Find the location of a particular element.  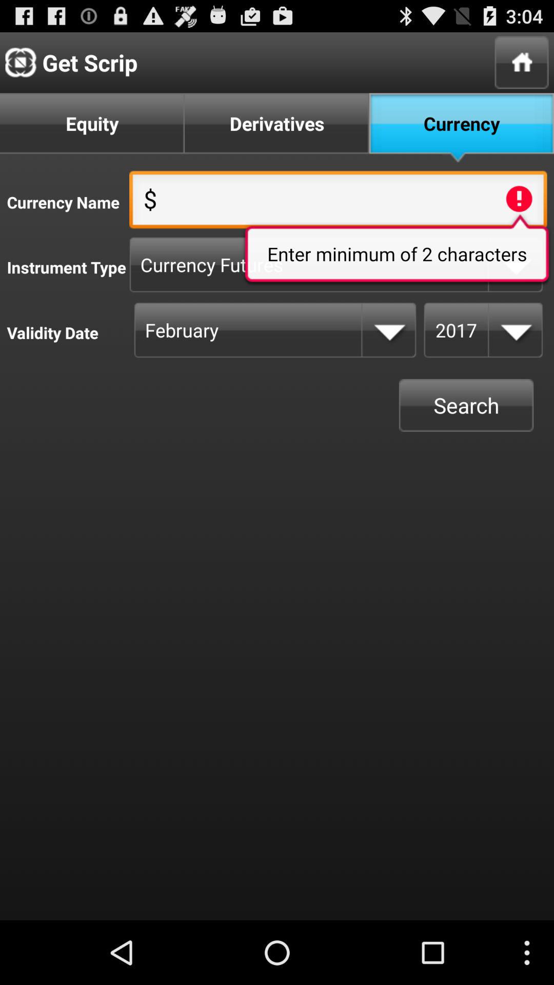

select the first text field on the web page is located at coordinates (338, 203).